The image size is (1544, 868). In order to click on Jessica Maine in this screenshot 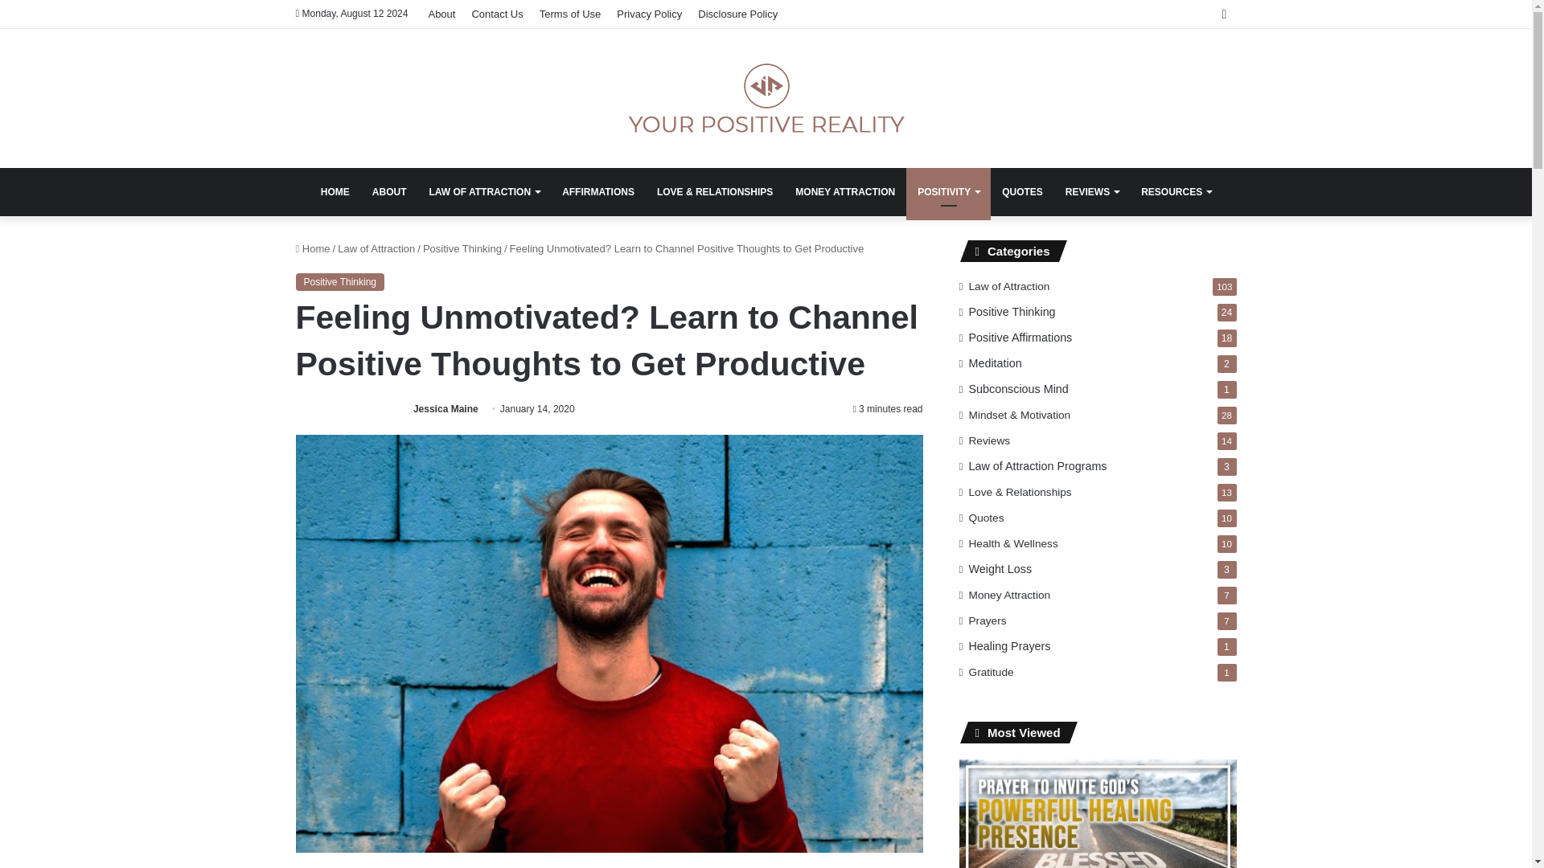, I will do `click(446, 409)`.